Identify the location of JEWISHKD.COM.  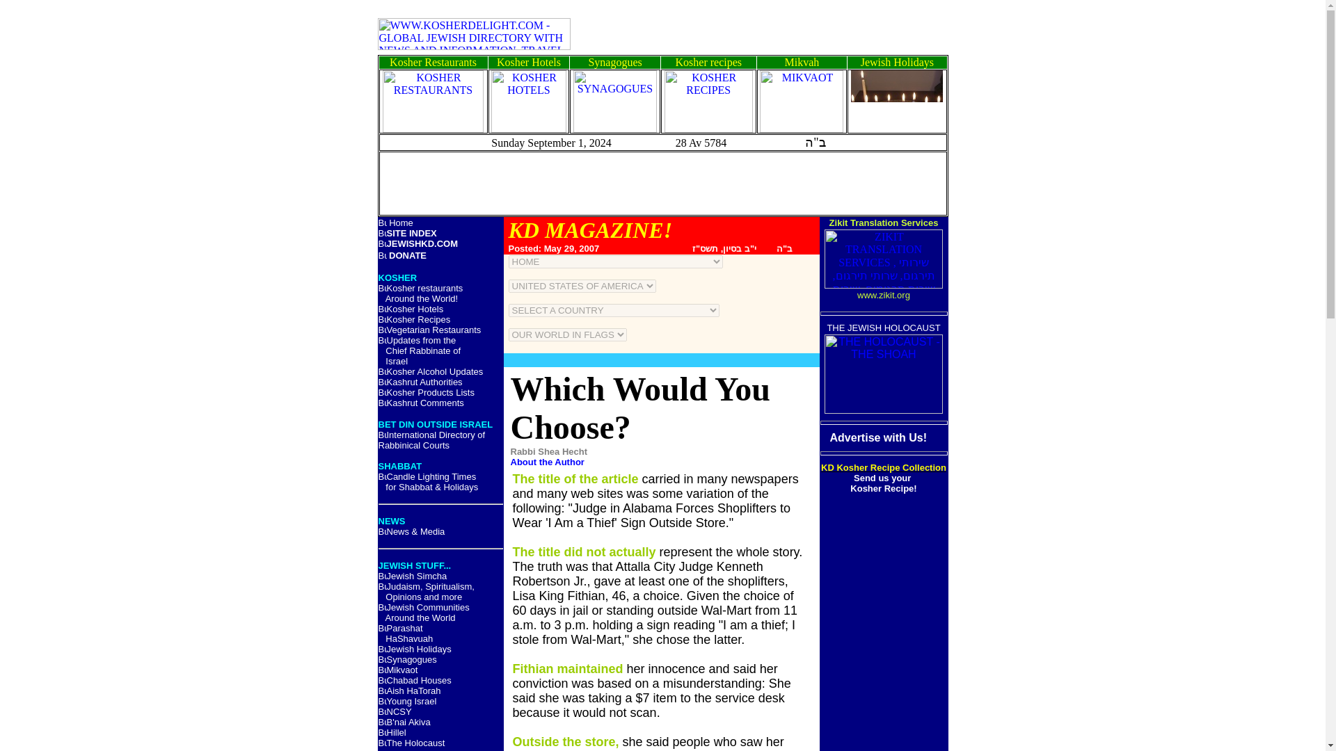
(422, 243).